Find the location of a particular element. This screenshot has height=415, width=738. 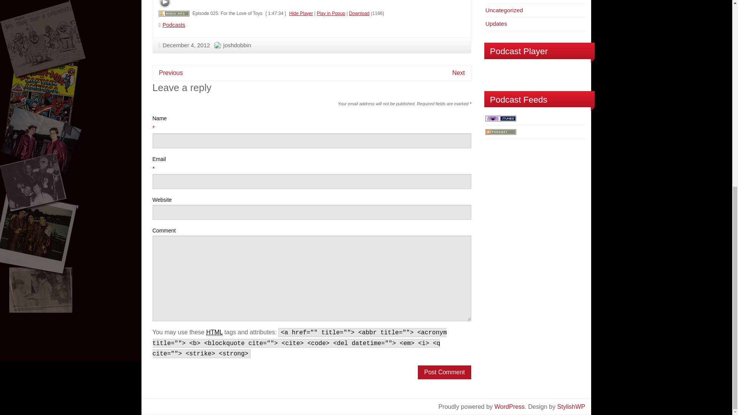

Download is located at coordinates (359, 13).